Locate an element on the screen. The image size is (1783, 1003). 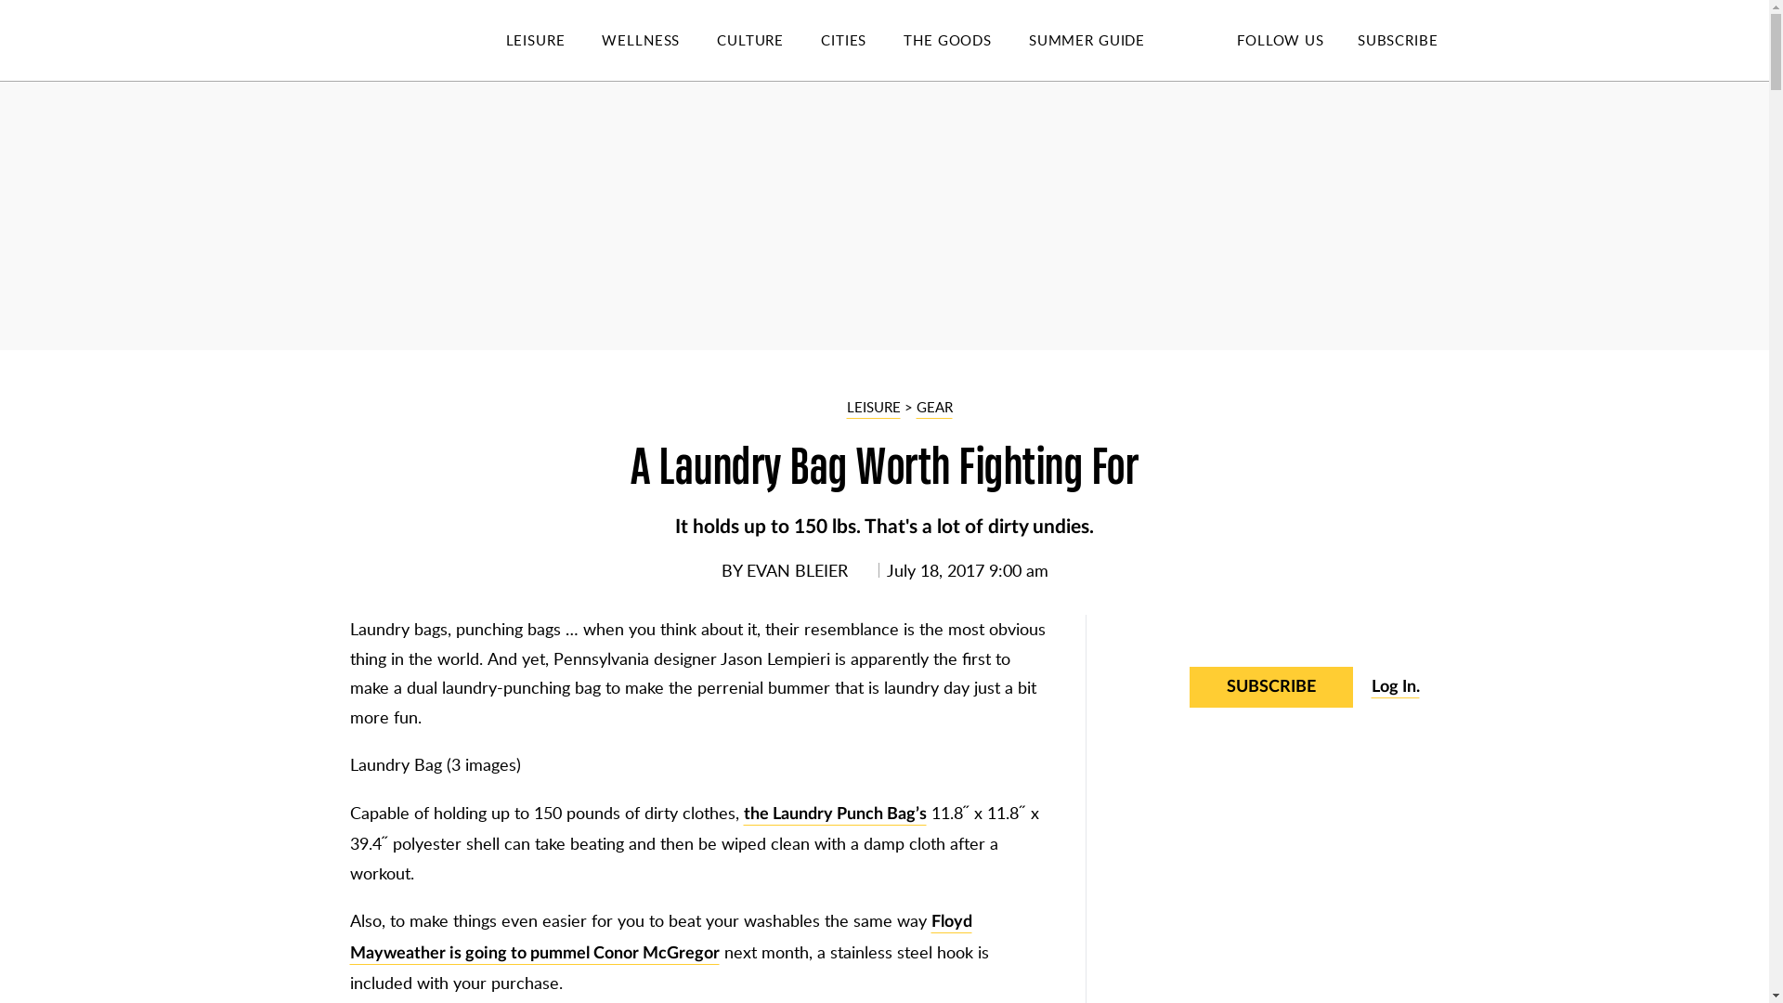
WELLNESS is located at coordinates (659, 41).